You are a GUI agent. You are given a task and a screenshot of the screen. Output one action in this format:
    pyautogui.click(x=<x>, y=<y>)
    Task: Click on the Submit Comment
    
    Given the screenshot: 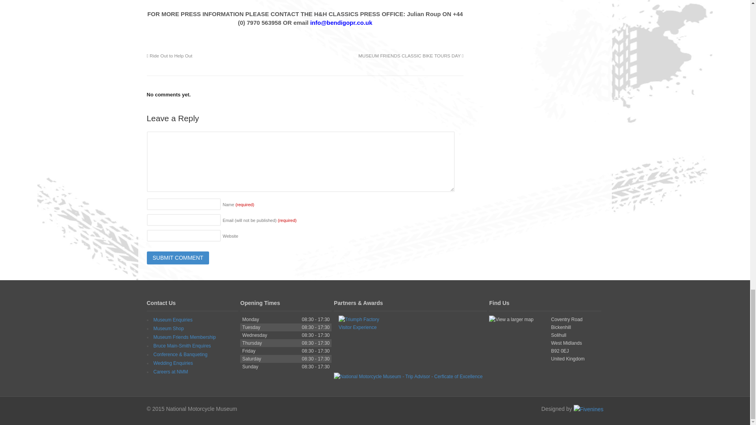 What is the action you would take?
    pyautogui.click(x=178, y=258)
    